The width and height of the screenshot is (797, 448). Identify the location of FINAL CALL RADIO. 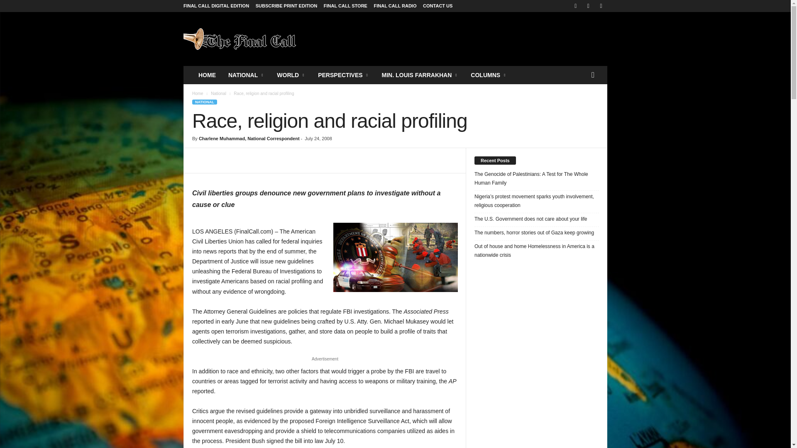
(395, 6).